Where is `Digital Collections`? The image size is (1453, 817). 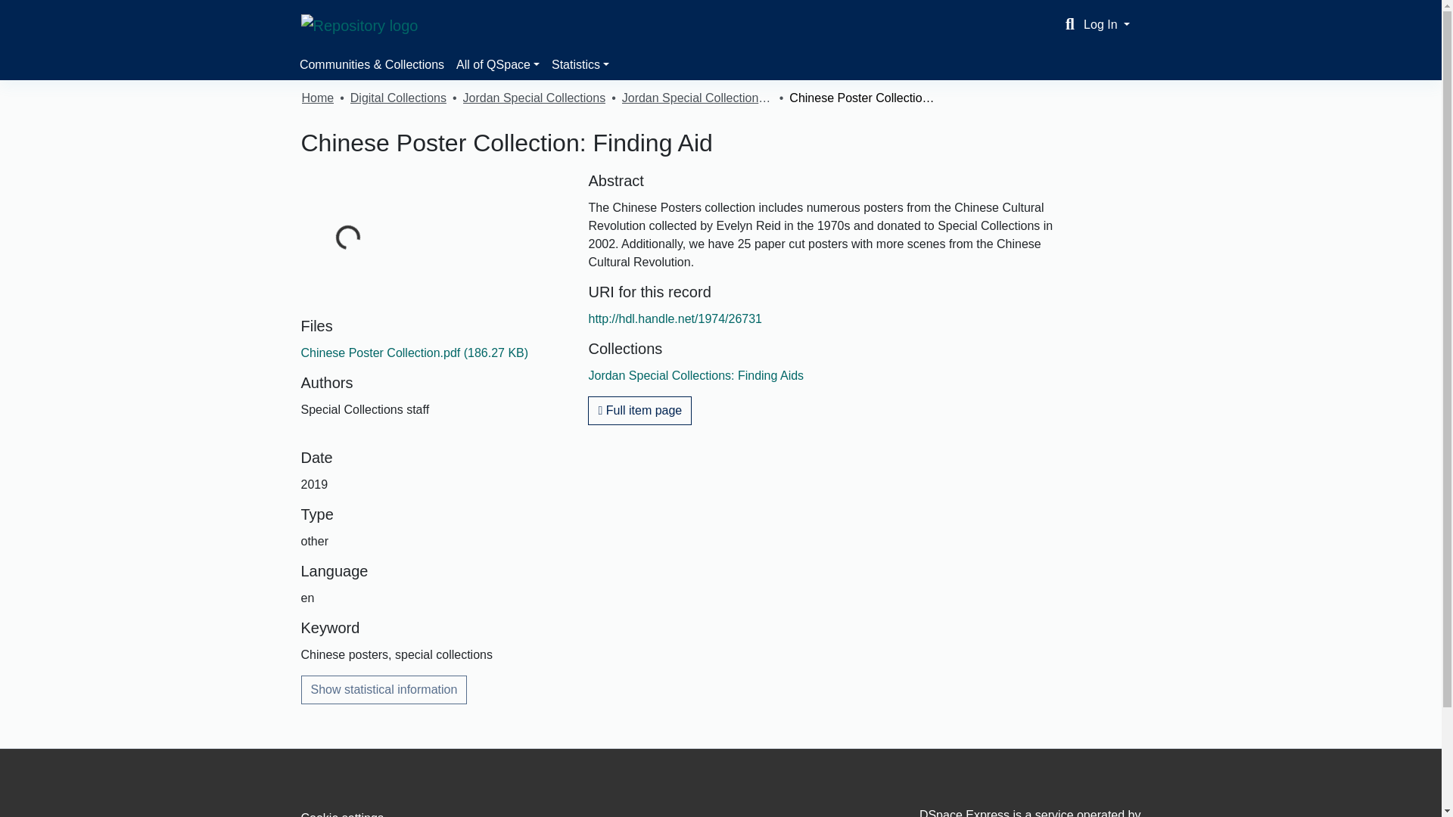
Digital Collections is located at coordinates (398, 98).